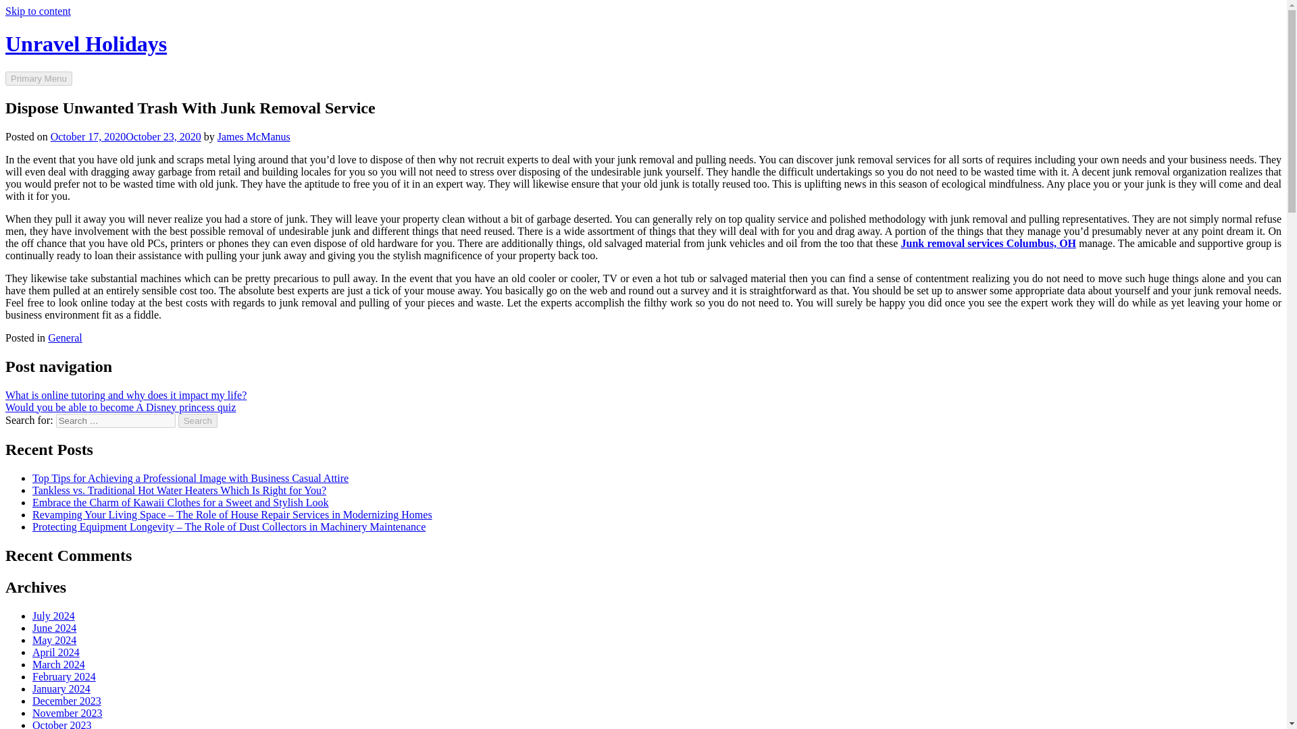  Describe the element at coordinates (54, 640) in the screenshot. I see `May 2024` at that location.